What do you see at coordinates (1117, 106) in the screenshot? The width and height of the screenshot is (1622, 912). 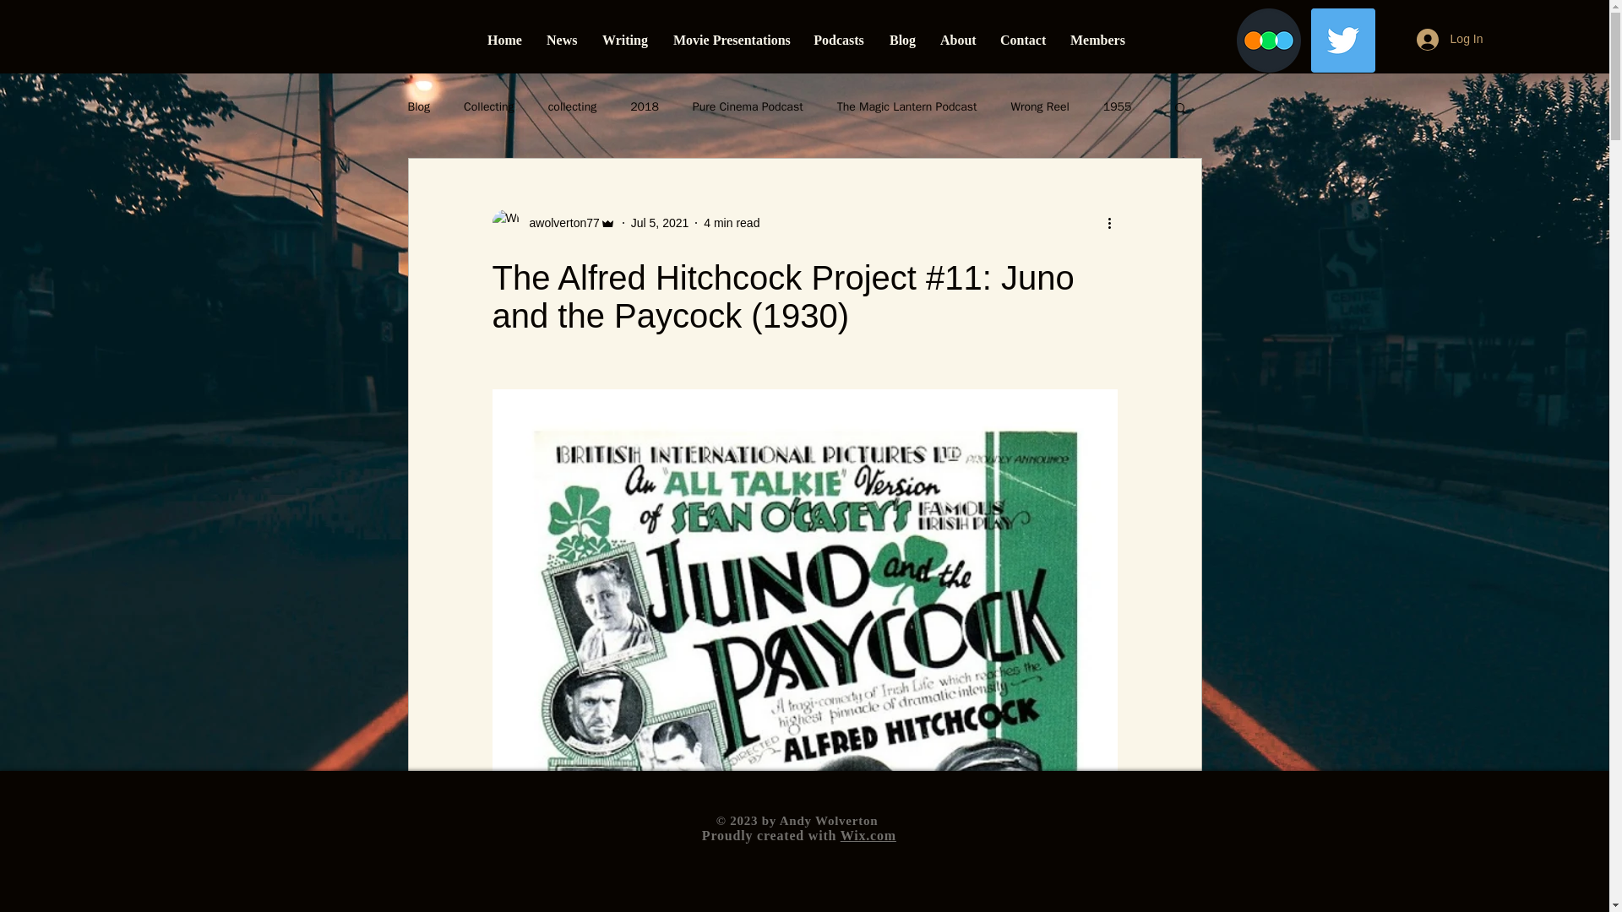 I see `1955` at bounding box center [1117, 106].